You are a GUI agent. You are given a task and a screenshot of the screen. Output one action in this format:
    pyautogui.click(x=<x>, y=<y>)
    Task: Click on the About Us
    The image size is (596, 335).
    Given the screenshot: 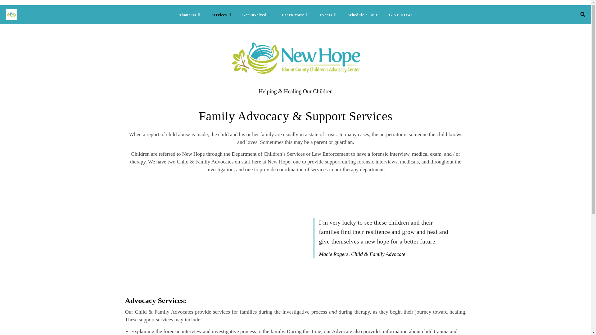 What is the action you would take?
    pyautogui.click(x=192, y=15)
    